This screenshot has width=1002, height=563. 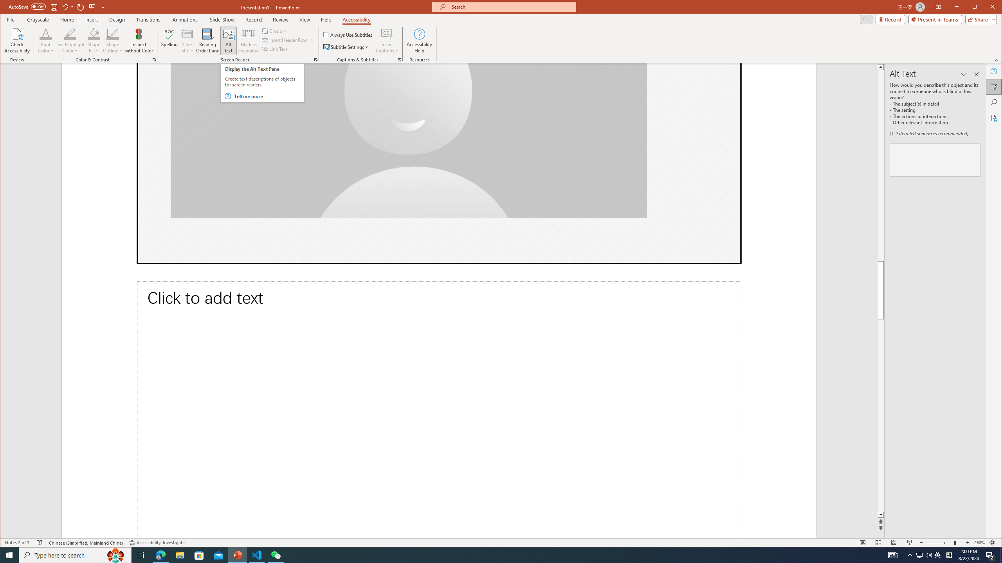 I want to click on Screen Reader, so click(x=315, y=60).